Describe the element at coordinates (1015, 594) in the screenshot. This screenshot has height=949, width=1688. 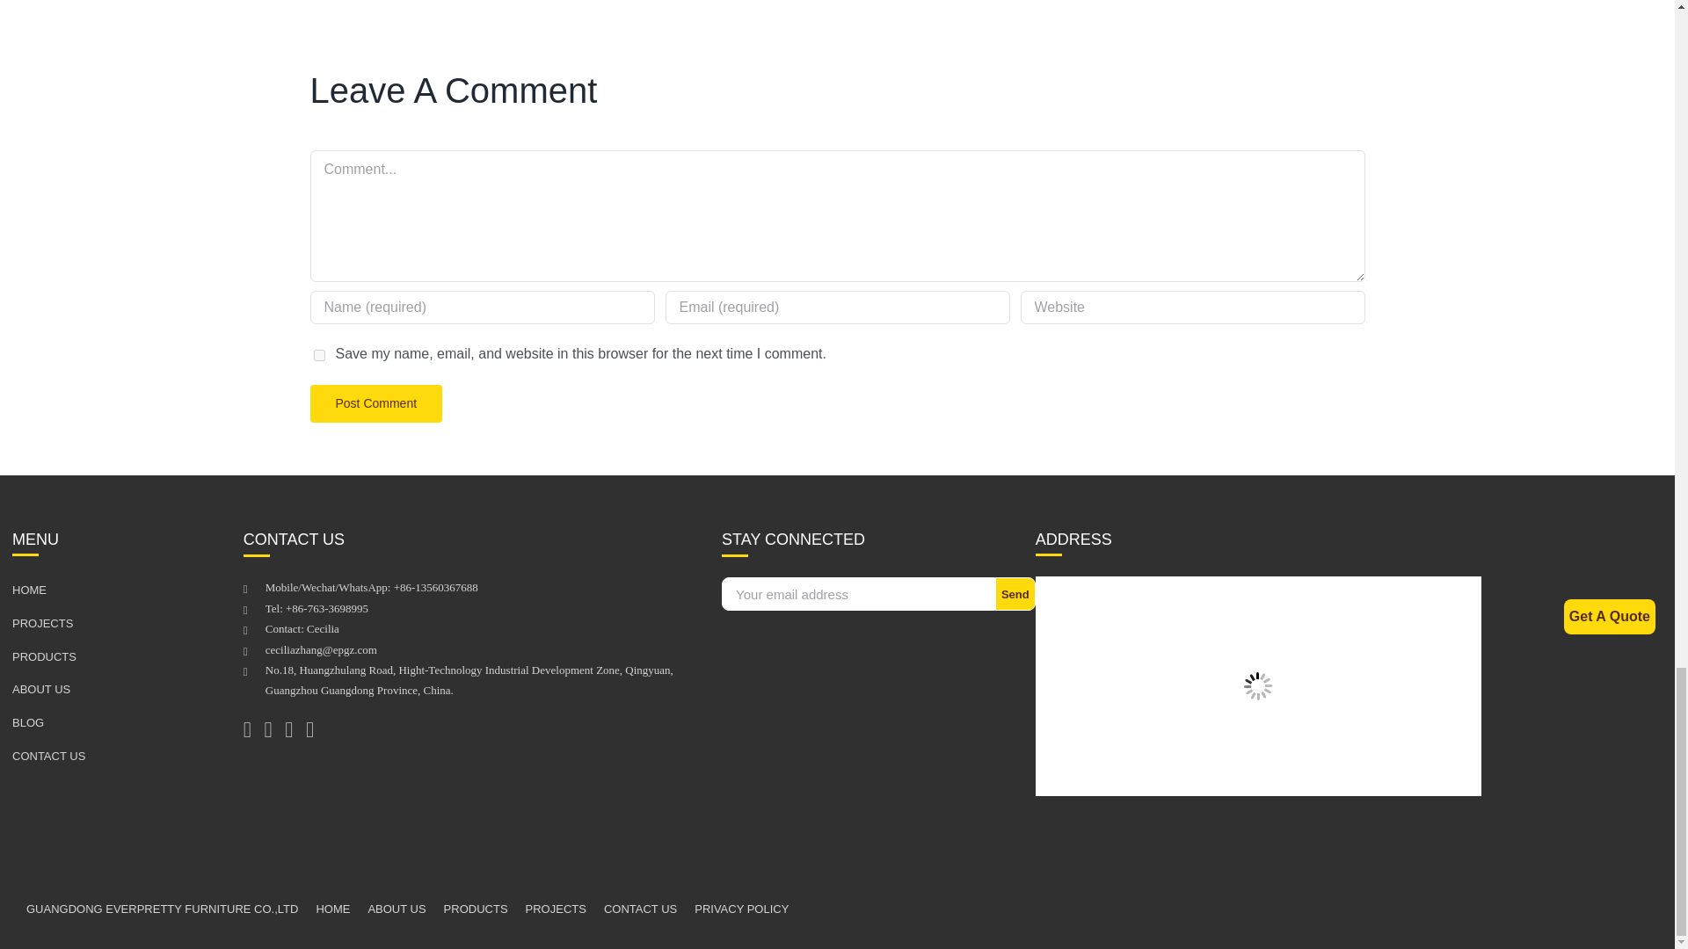
I see `Send` at that location.